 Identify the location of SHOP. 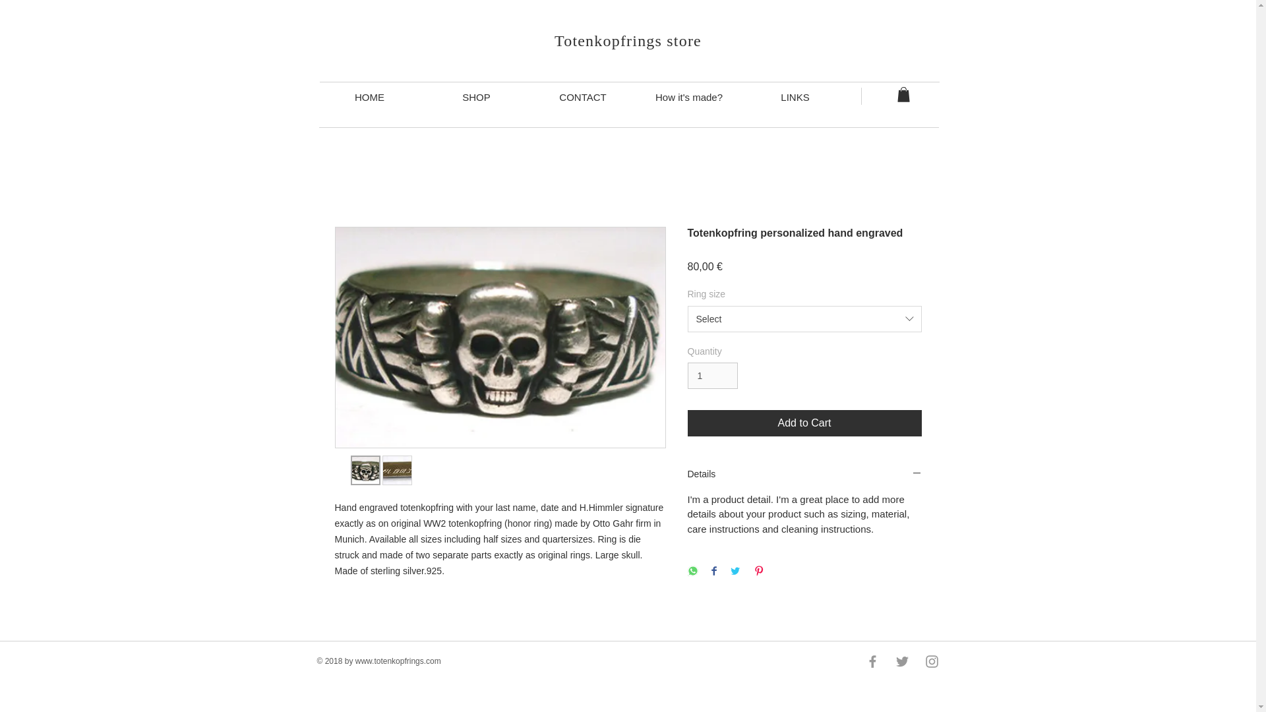
(476, 97).